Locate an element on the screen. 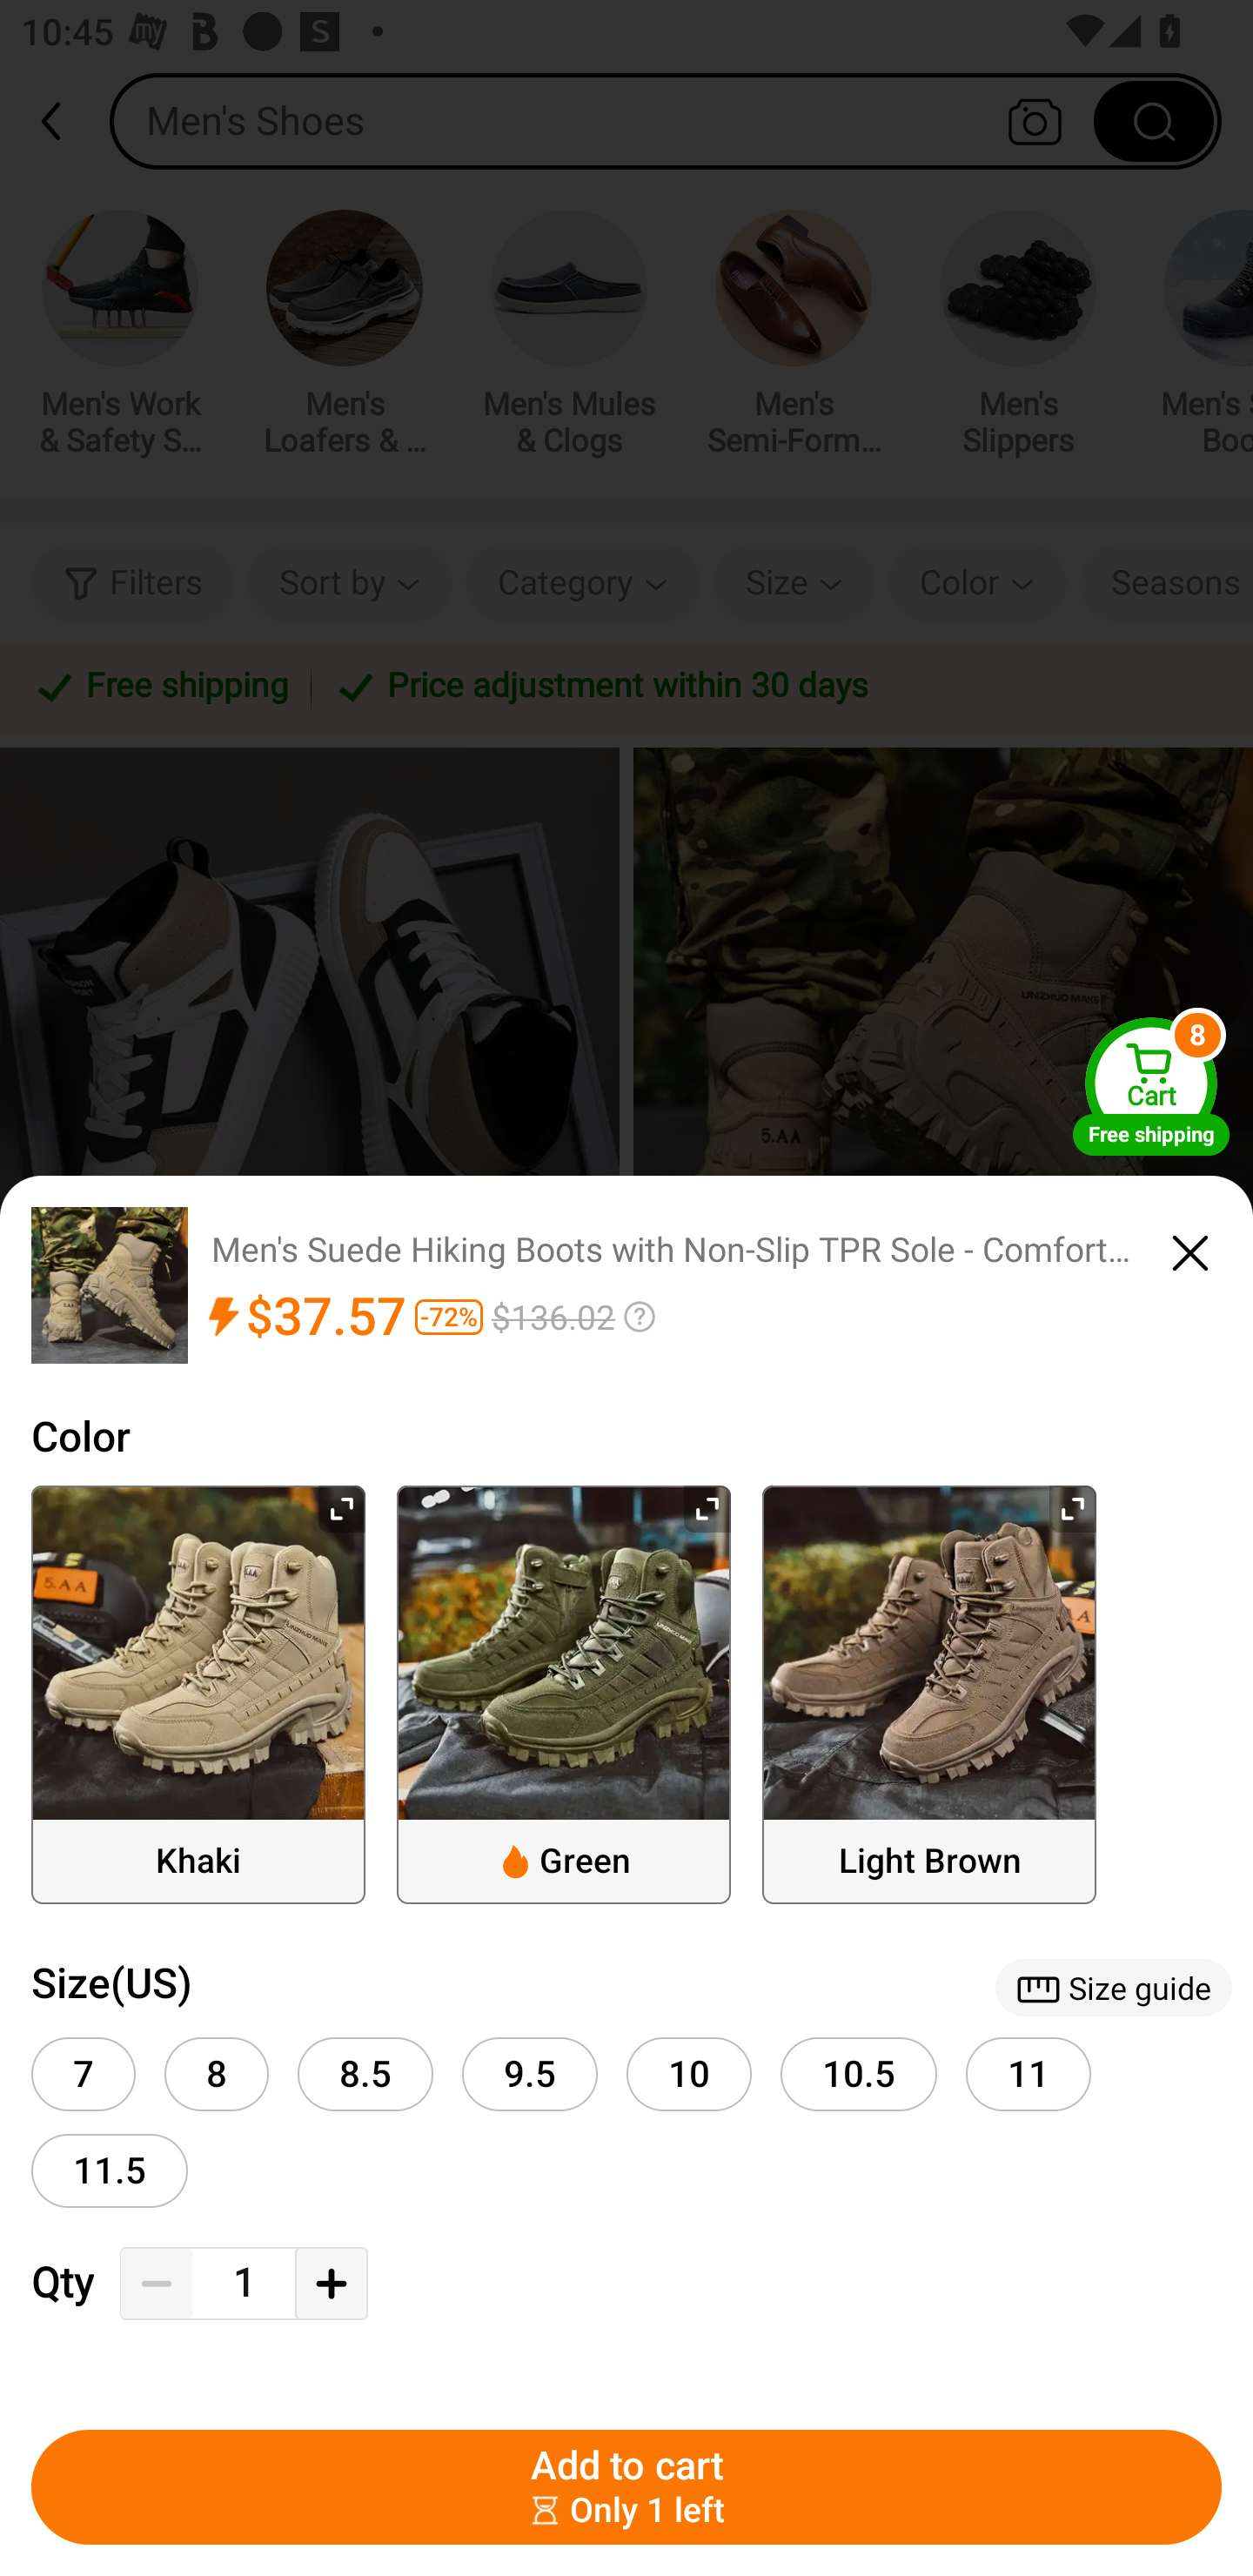   11.5 is located at coordinates (110, 2170).